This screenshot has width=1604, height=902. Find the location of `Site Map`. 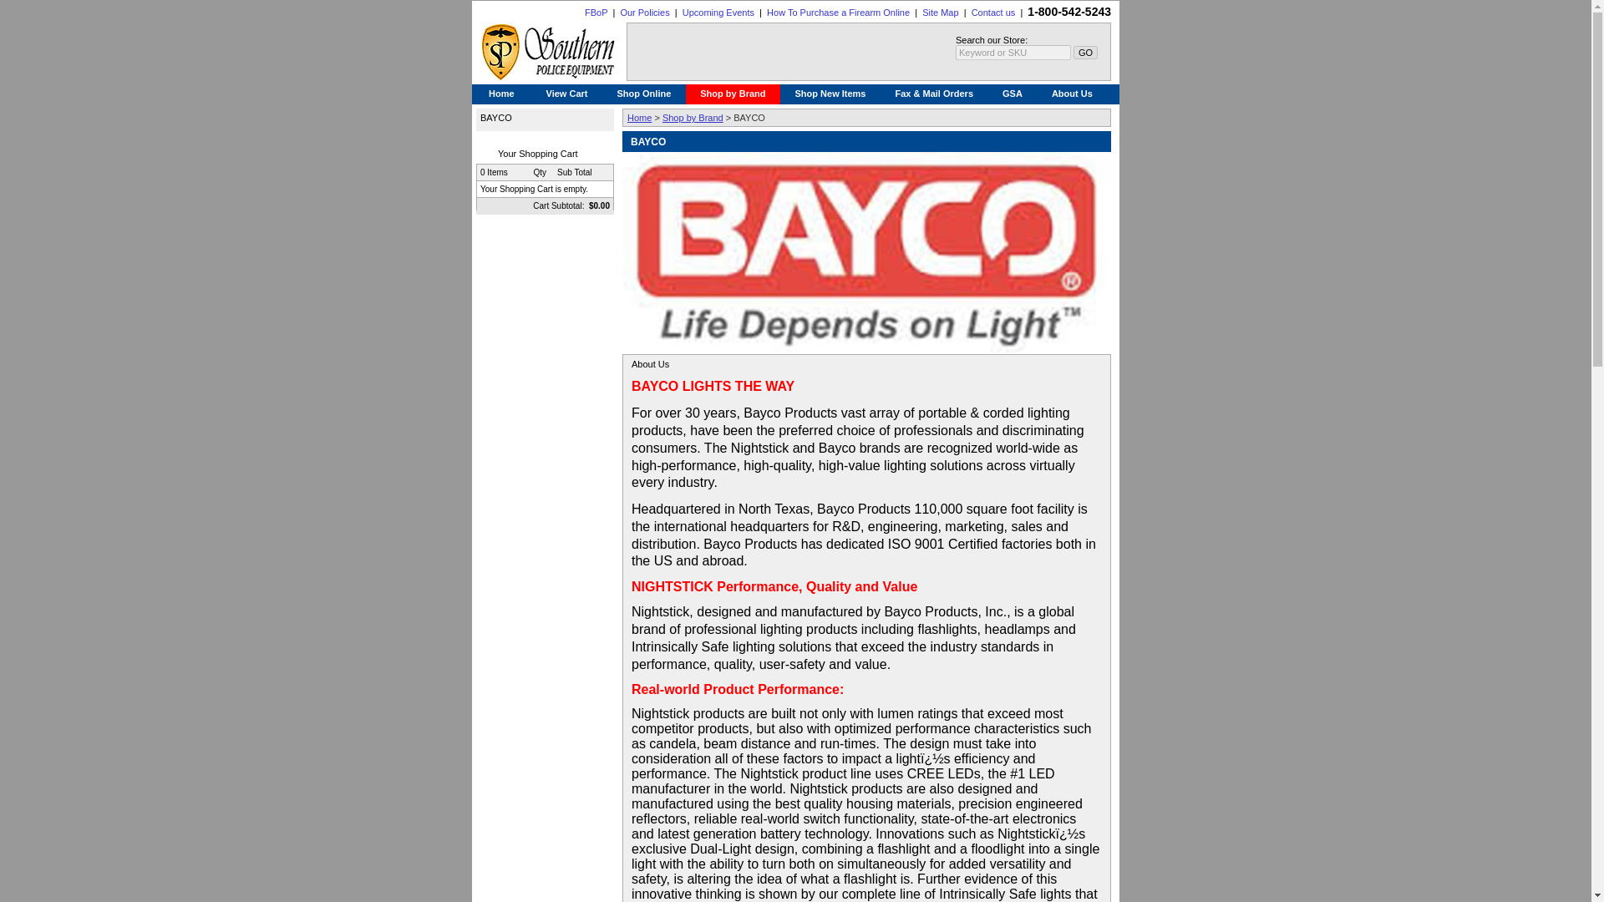

Site Map is located at coordinates (940, 12).